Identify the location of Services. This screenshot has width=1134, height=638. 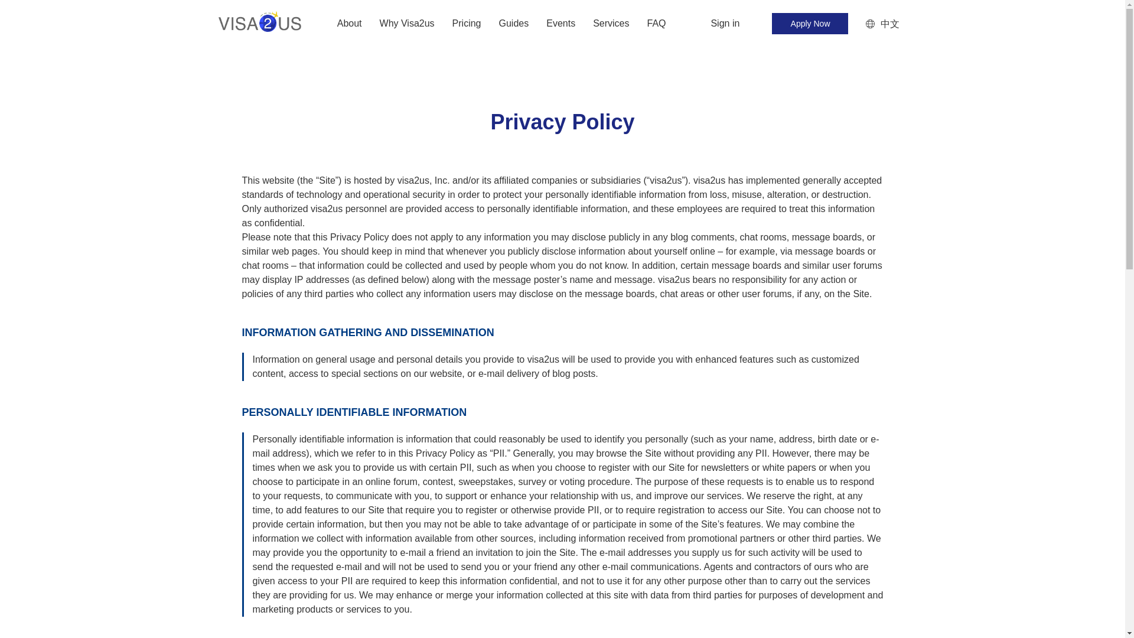
(611, 23).